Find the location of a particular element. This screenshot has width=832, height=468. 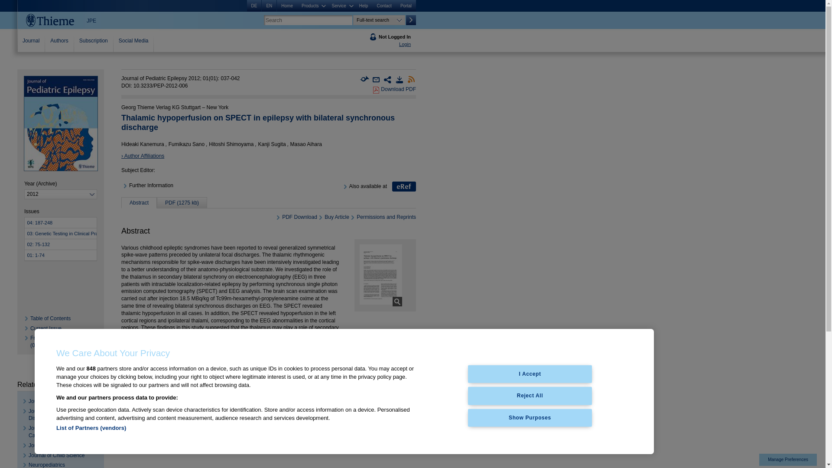

Help is located at coordinates (364, 6).